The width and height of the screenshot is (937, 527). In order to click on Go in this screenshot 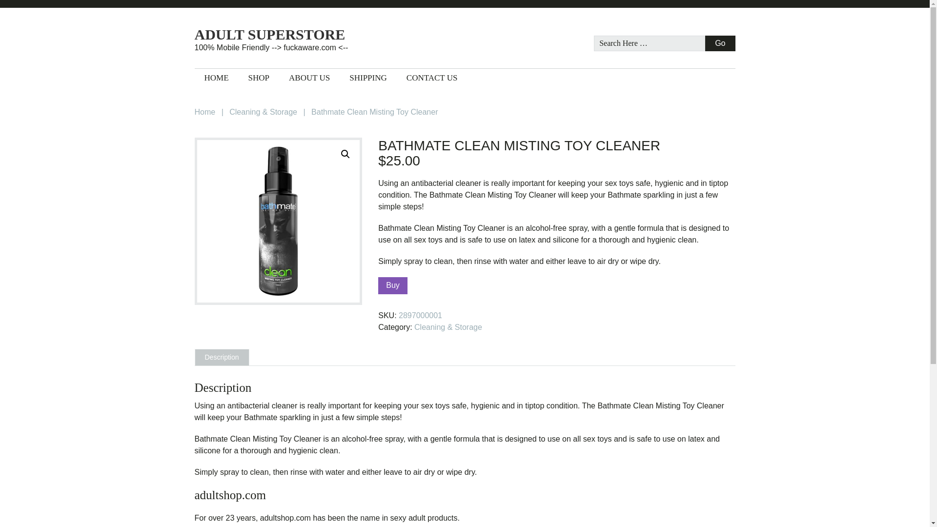, I will do `click(720, 43)`.